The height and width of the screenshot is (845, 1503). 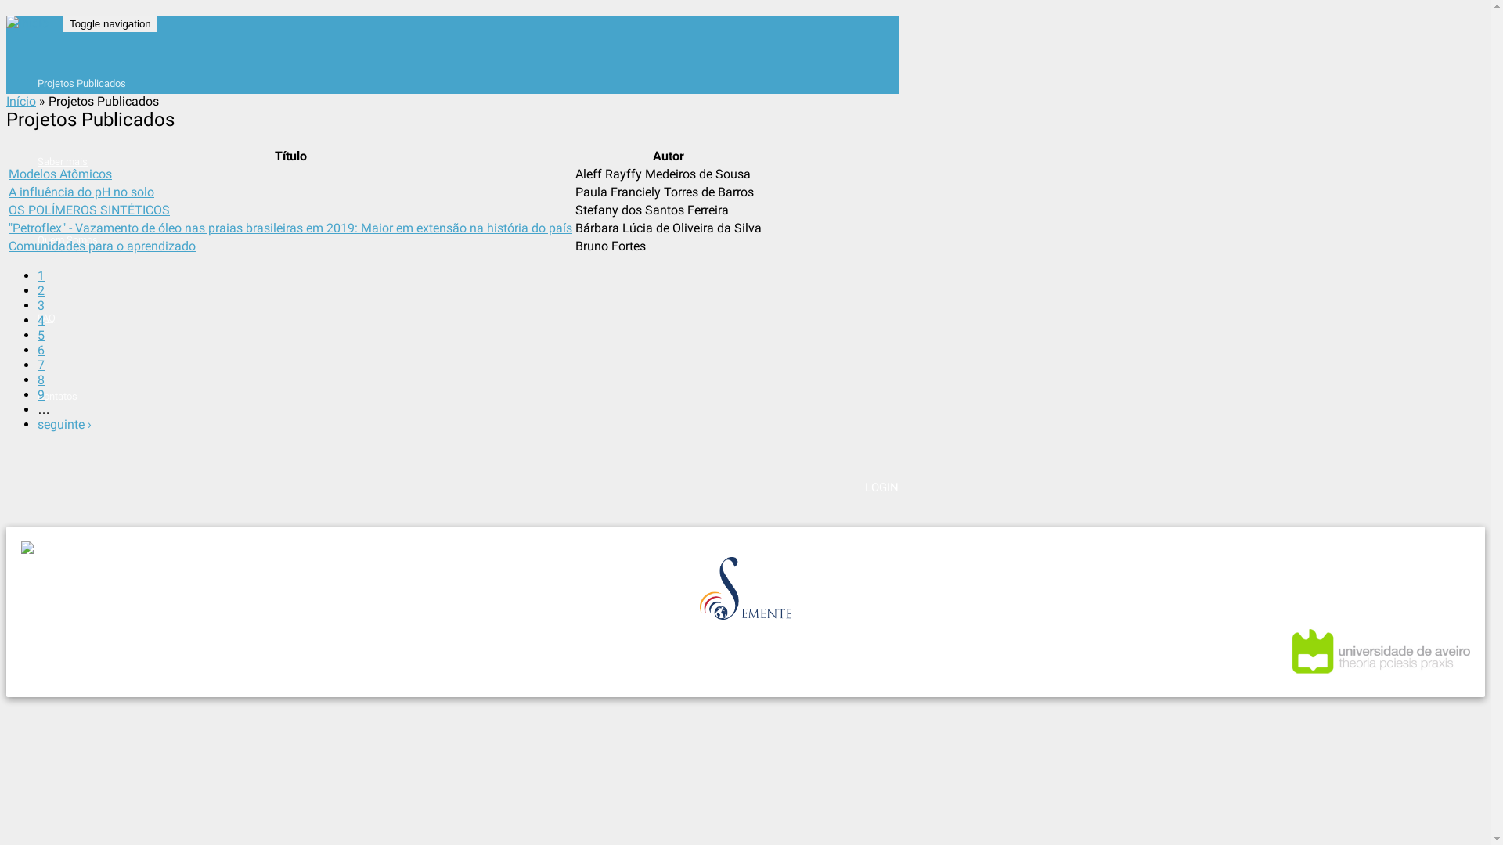 What do you see at coordinates (102, 246) in the screenshot?
I see `Comunidades para o aprendizado` at bounding box center [102, 246].